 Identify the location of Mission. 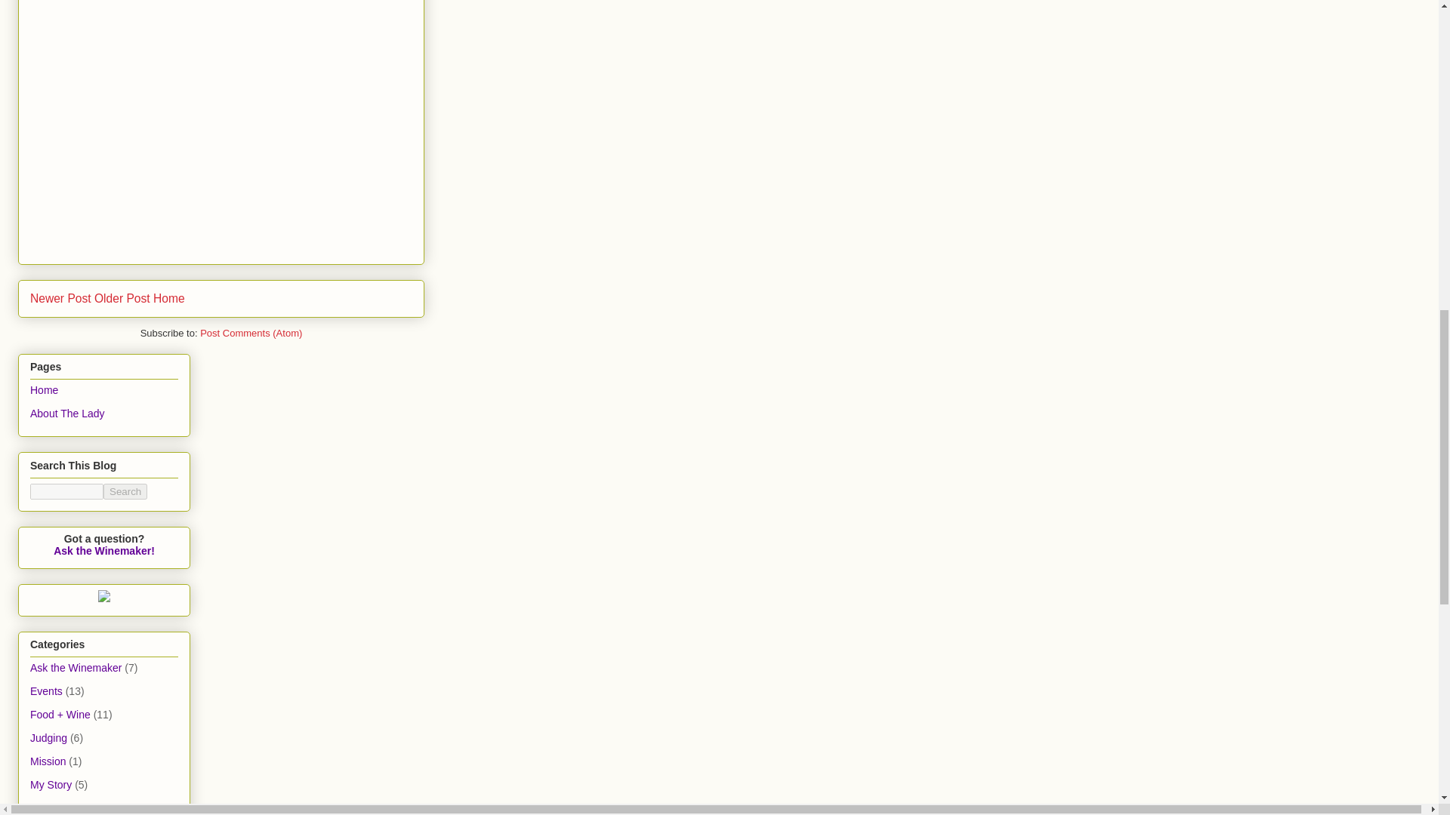
(48, 761).